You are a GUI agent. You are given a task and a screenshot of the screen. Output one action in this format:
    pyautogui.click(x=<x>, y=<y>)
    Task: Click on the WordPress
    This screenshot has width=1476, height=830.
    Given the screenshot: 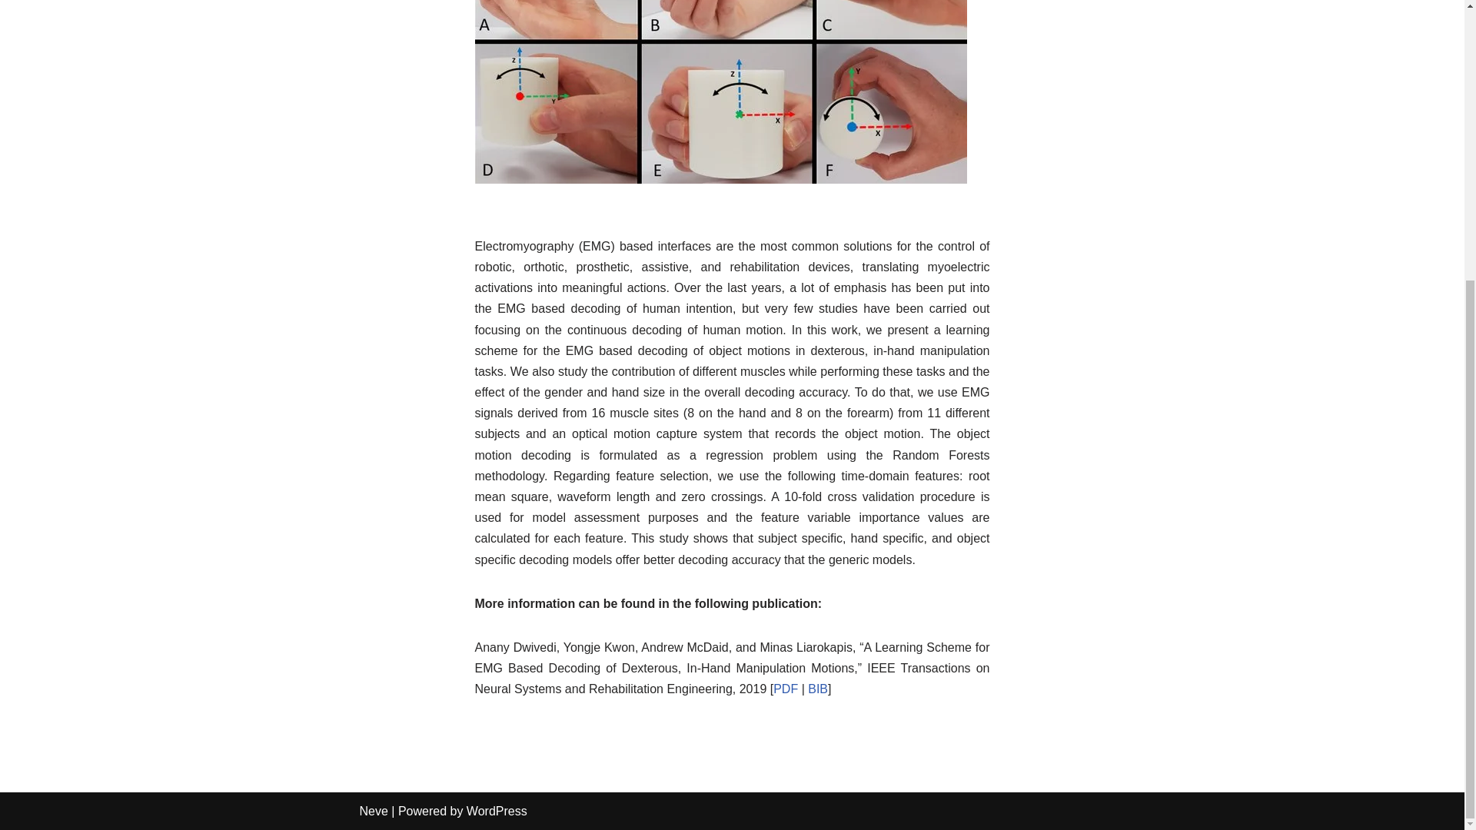 What is the action you would take?
    pyautogui.click(x=497, y=810)
    